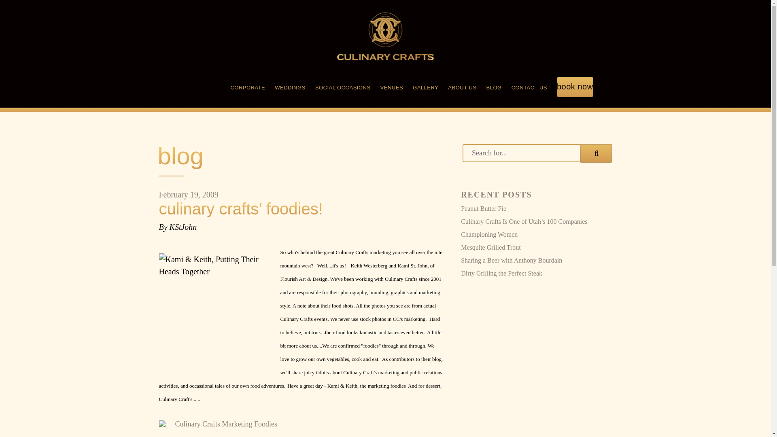  Describe the element at coordinates (343, 88) in the screenshot. I see `SOCIAL OCCASIONS` at that location.